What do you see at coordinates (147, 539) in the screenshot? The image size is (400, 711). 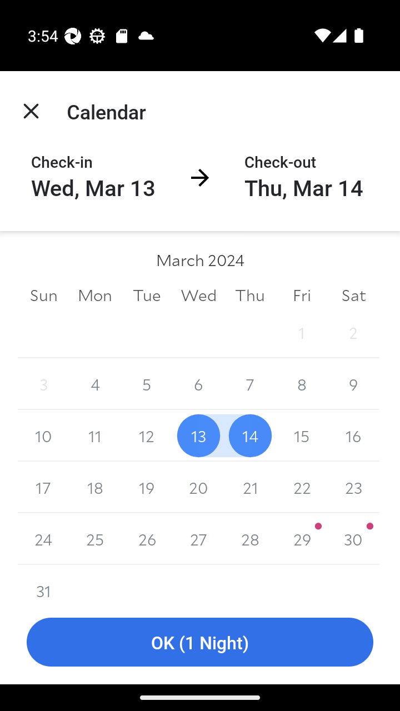 I see `26 26 March 2024` at bounding box center [147, 539].